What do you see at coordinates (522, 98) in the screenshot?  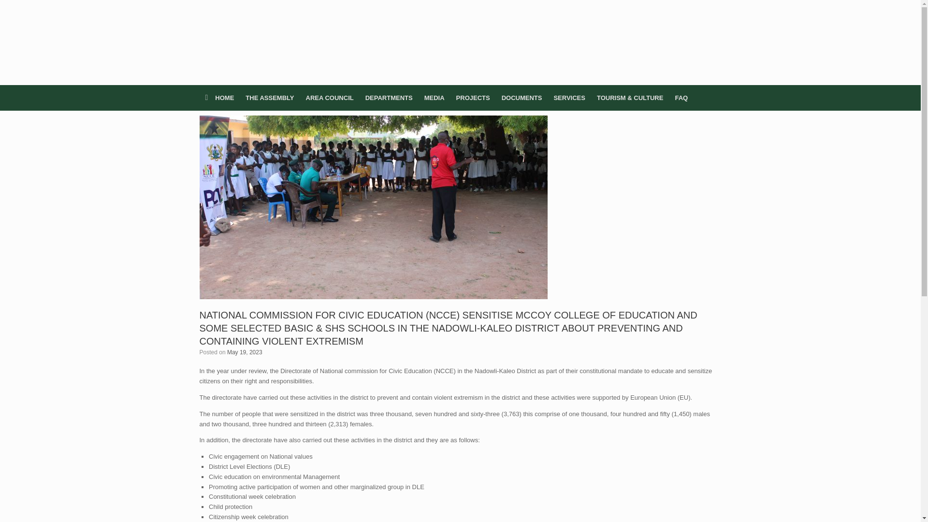 I see `DOCUMENTS` at bounding box center [522, 98].